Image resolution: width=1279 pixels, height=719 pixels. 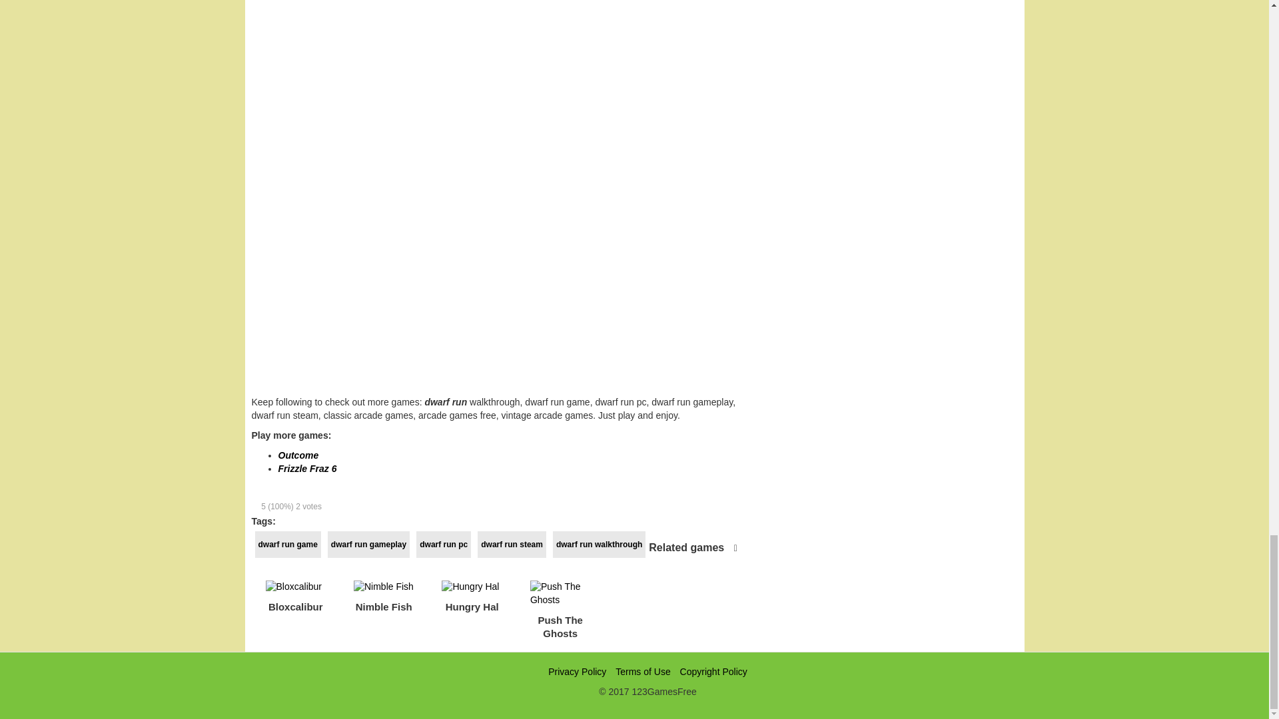 What do you see at coordinates (288, 545) in the screenshot?
I see `dwarf run game` at bounding box center [288, 545].